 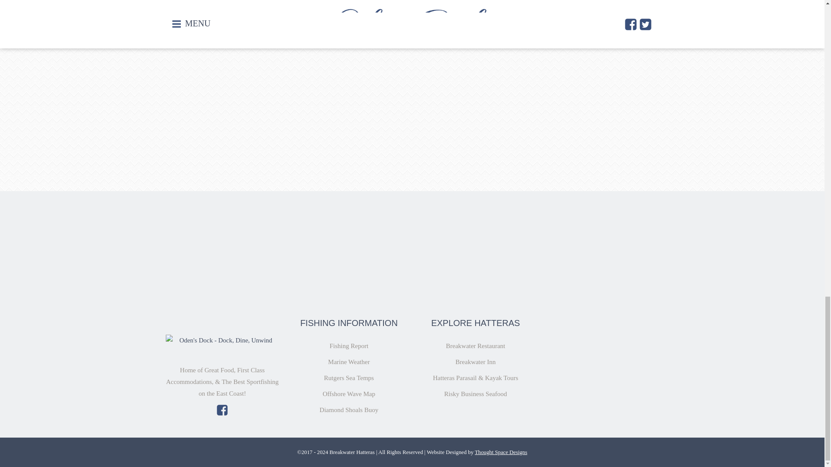 What do you see at coordinates (475, 393) in the screenshot?
I see `Risky Business Seafood` at bounding box center [475, 393].